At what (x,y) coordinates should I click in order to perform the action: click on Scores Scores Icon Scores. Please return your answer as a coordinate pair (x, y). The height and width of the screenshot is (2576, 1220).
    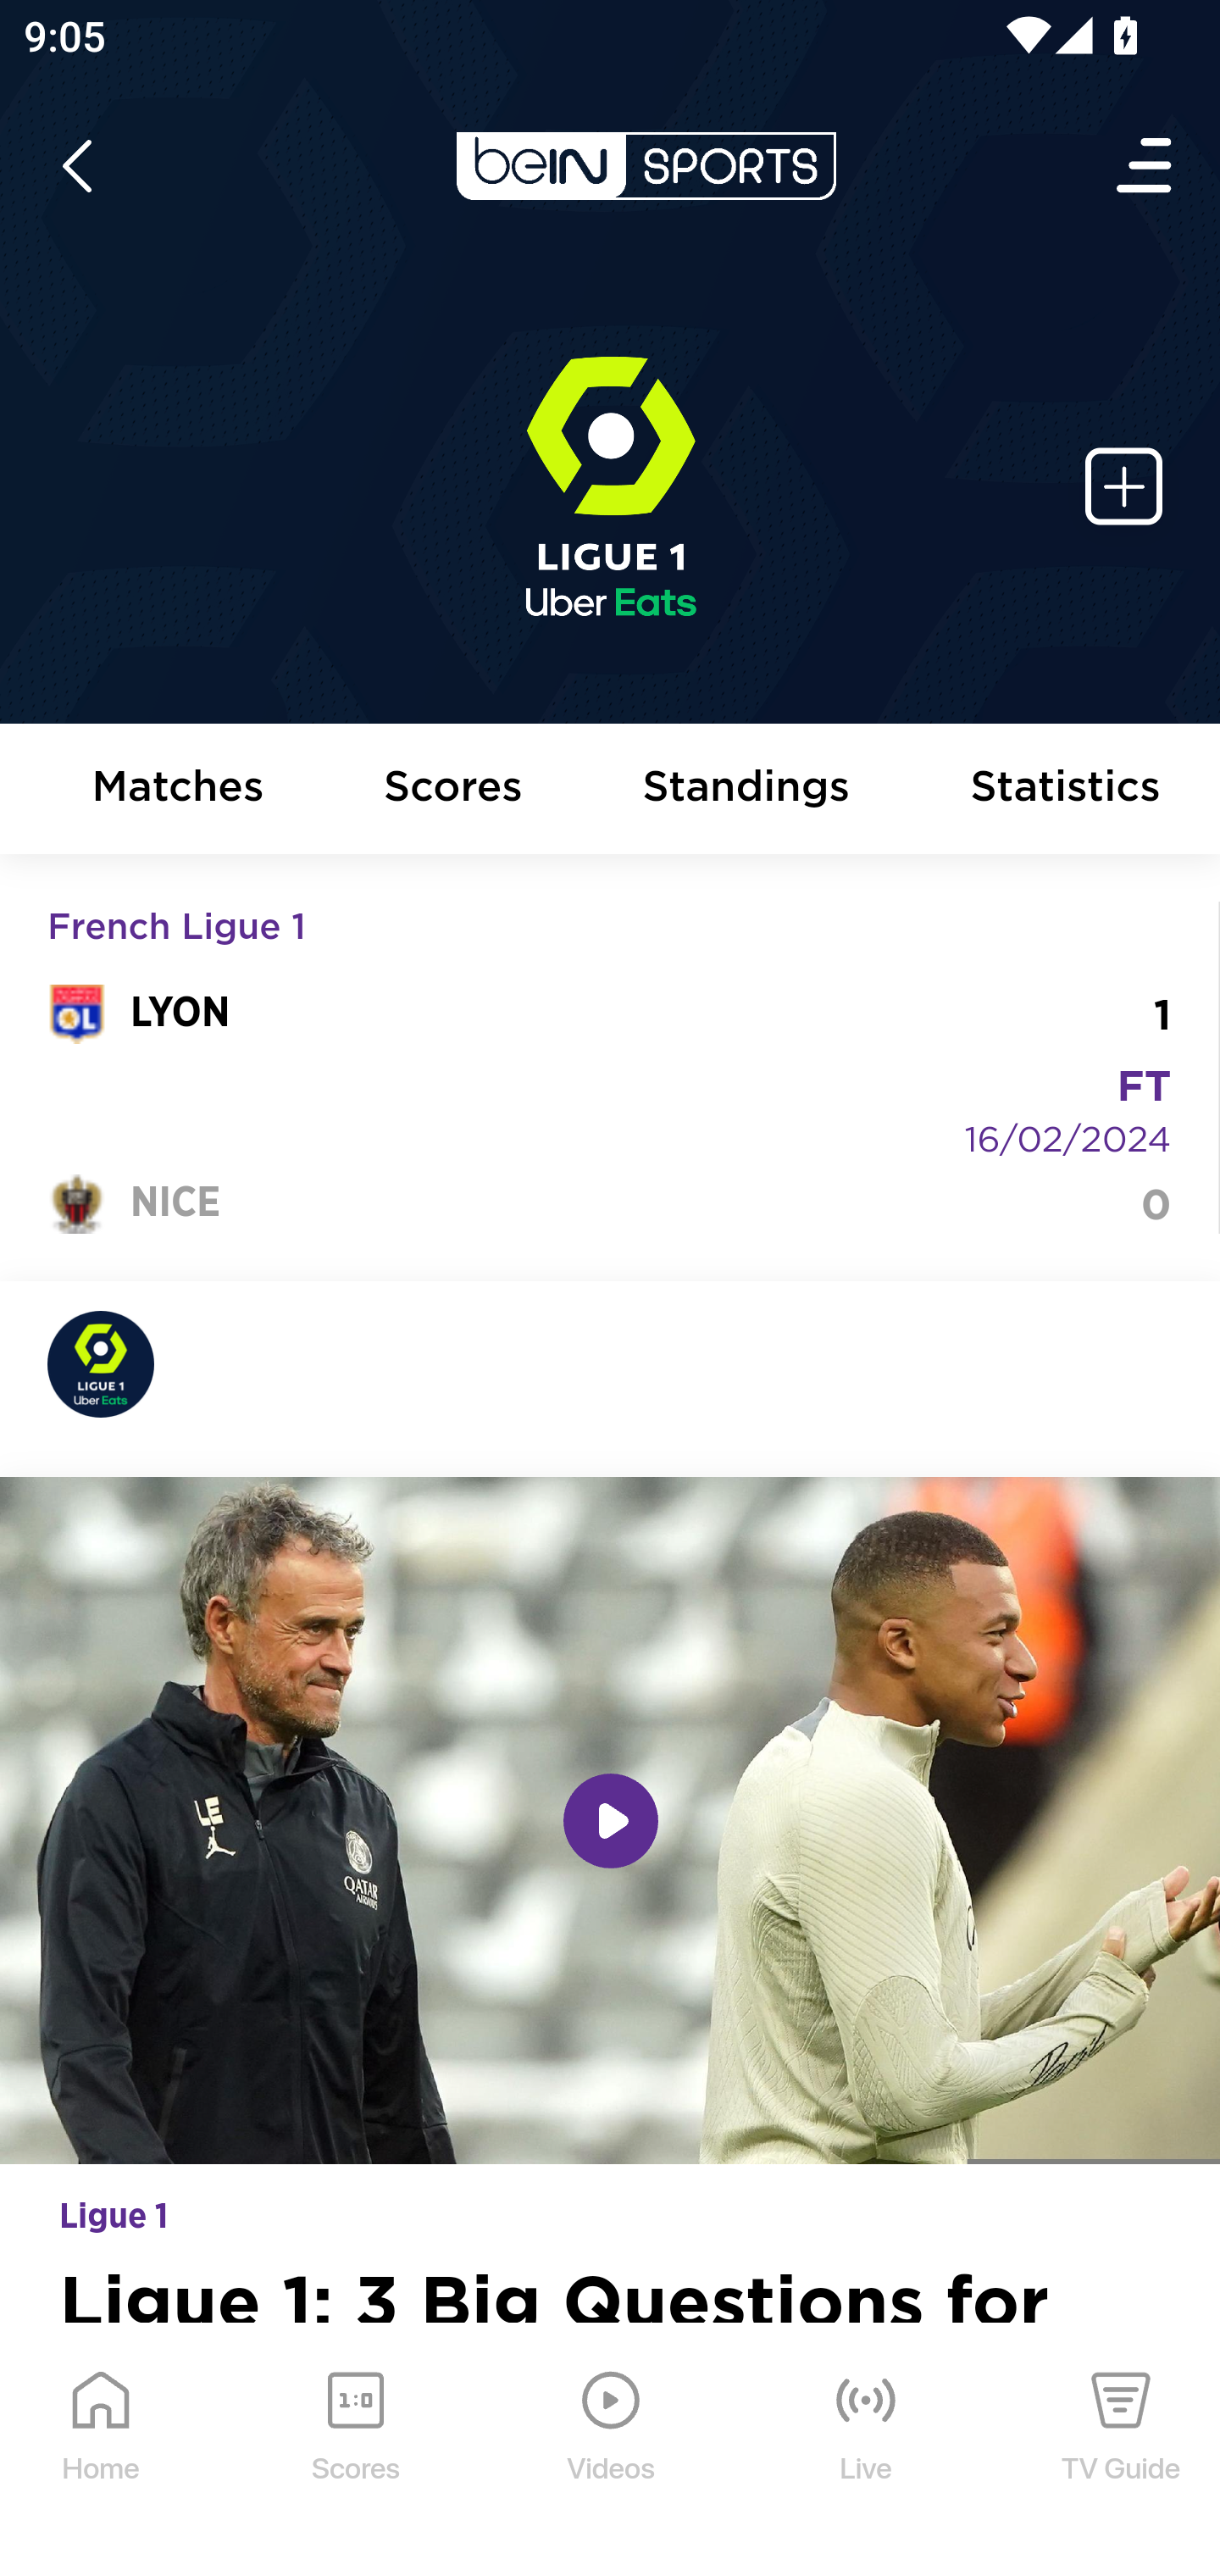
    Looking at the image, I should click on (355, 2451).